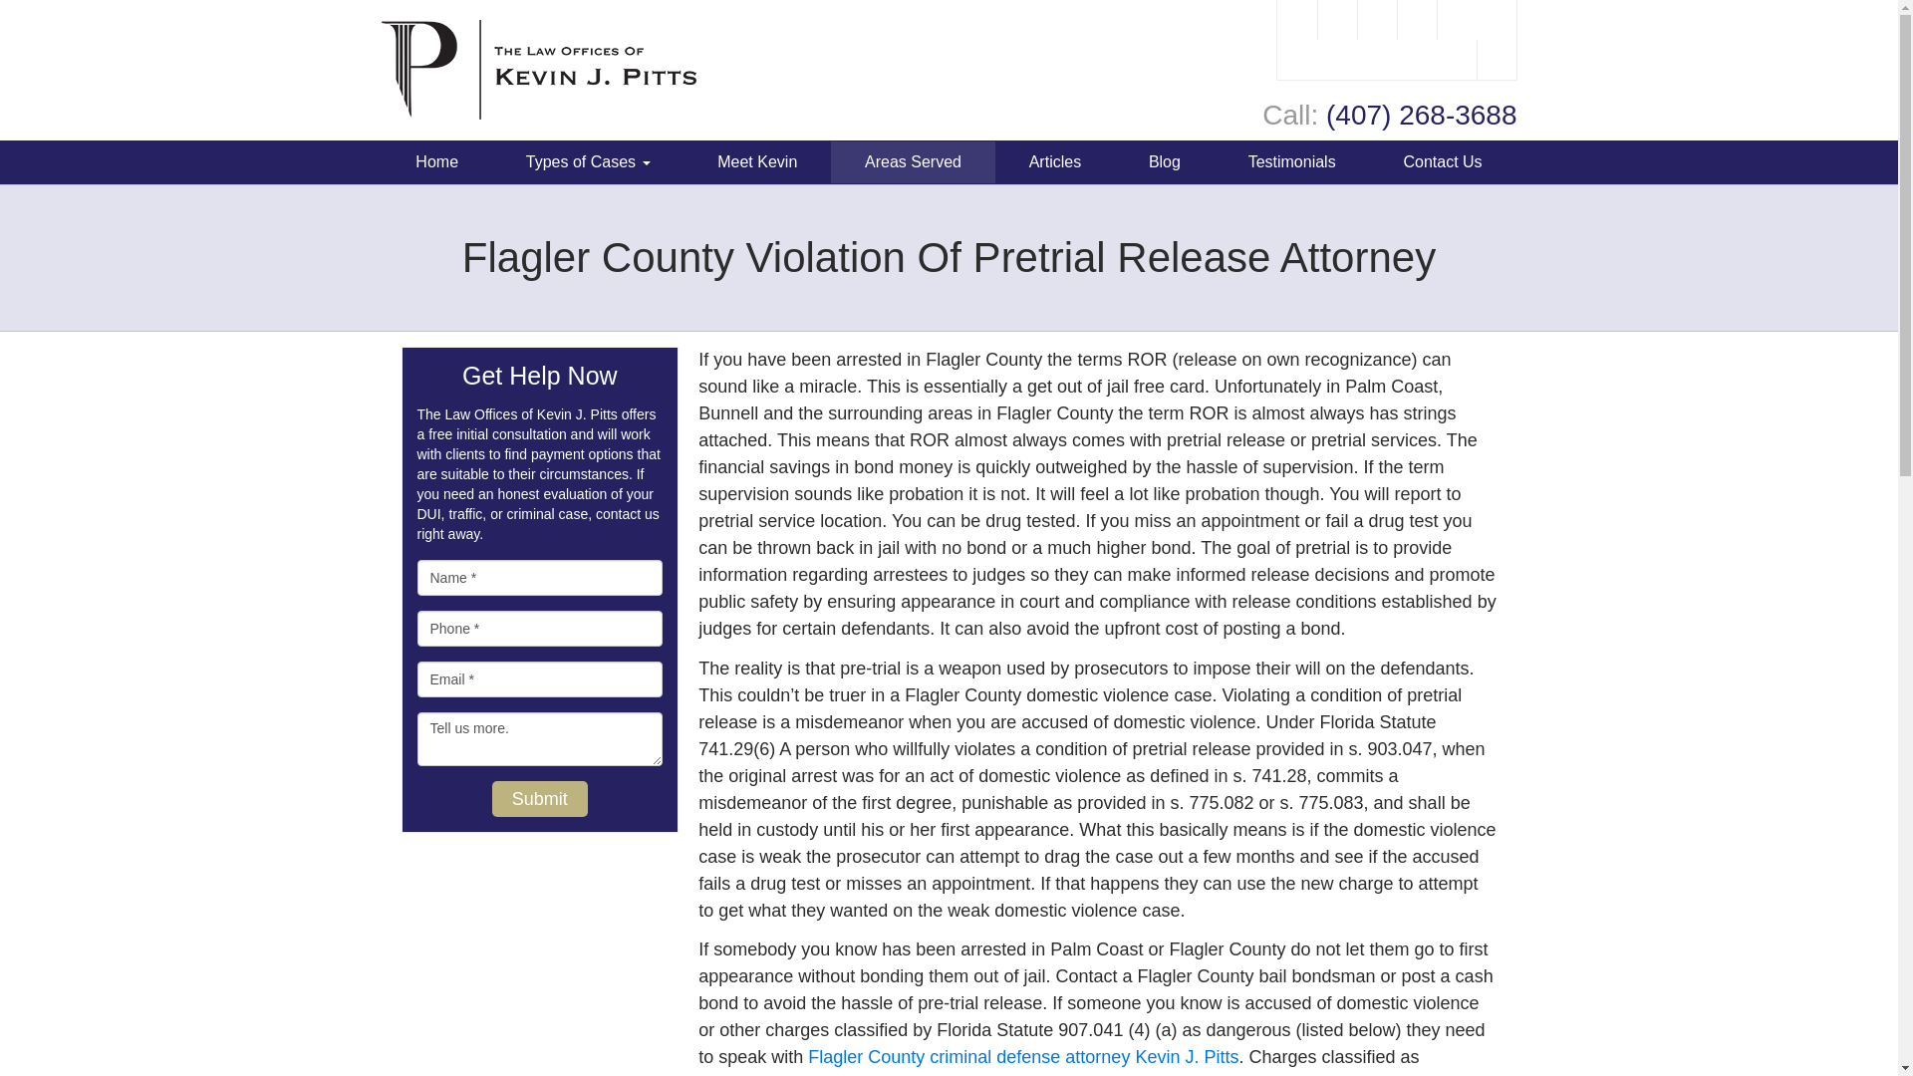  Describe the element at coordinates (1291, 161) in the screenshot. I see `Testimonials` at that location.